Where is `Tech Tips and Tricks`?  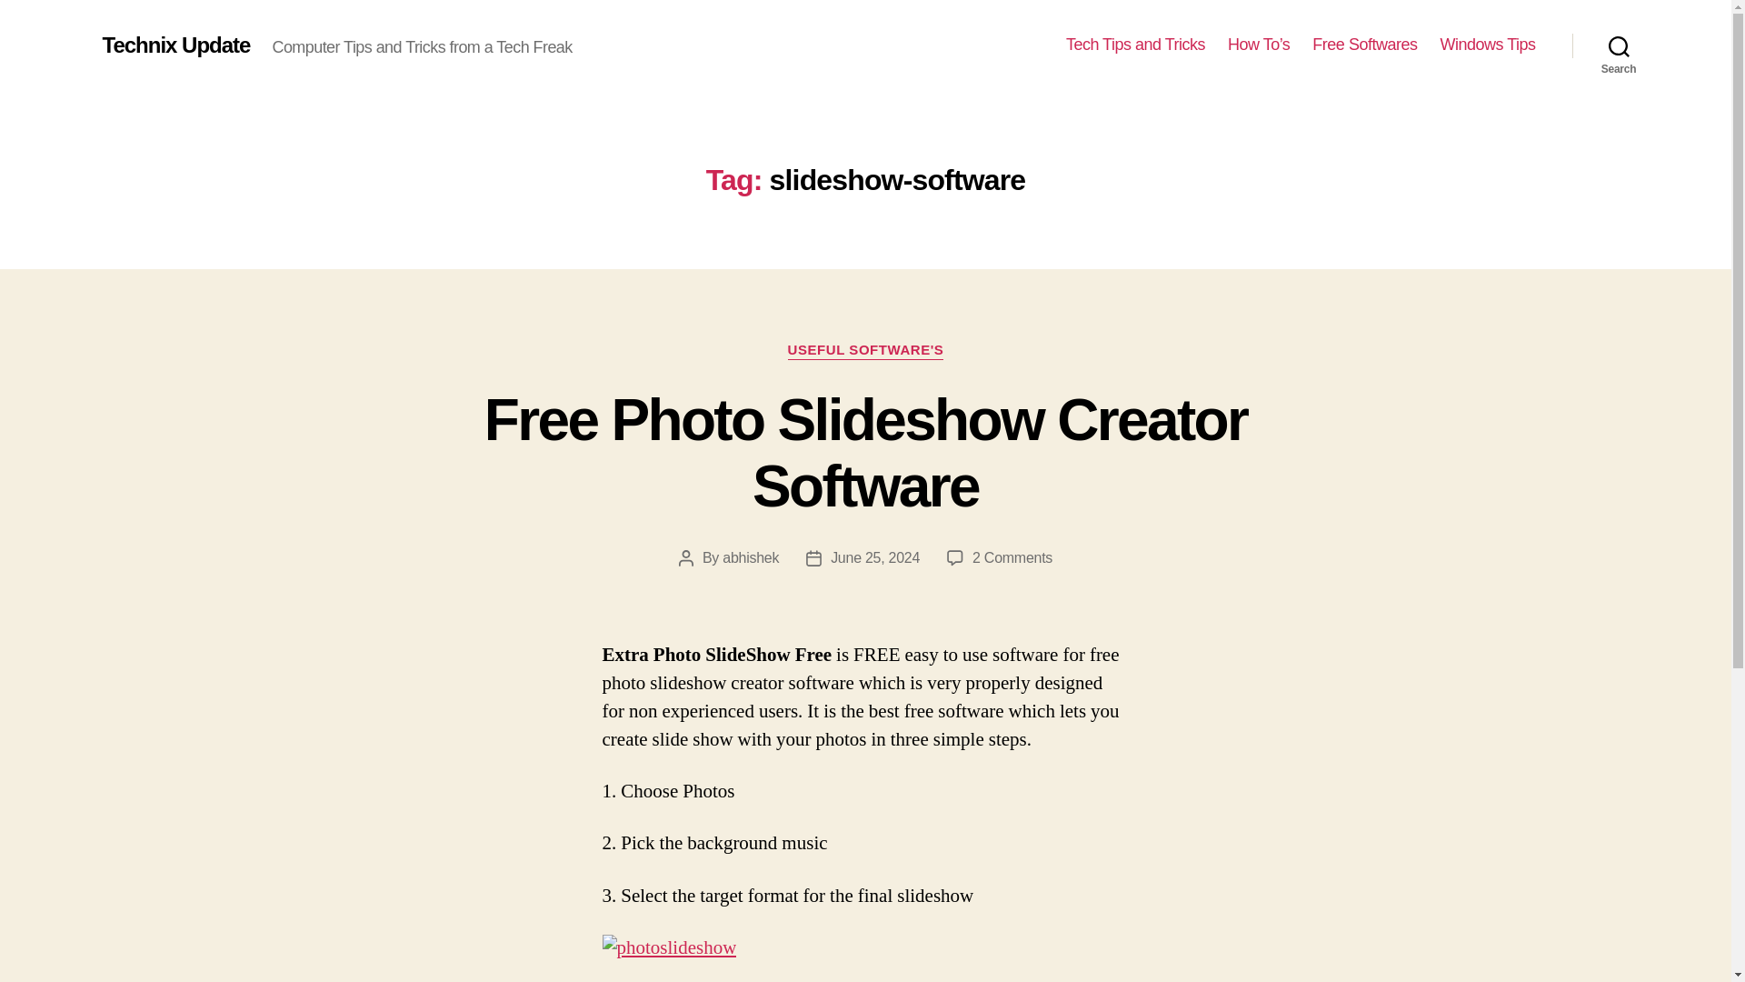
Tech Tips and Tricks is located at coordinates (669, 949).